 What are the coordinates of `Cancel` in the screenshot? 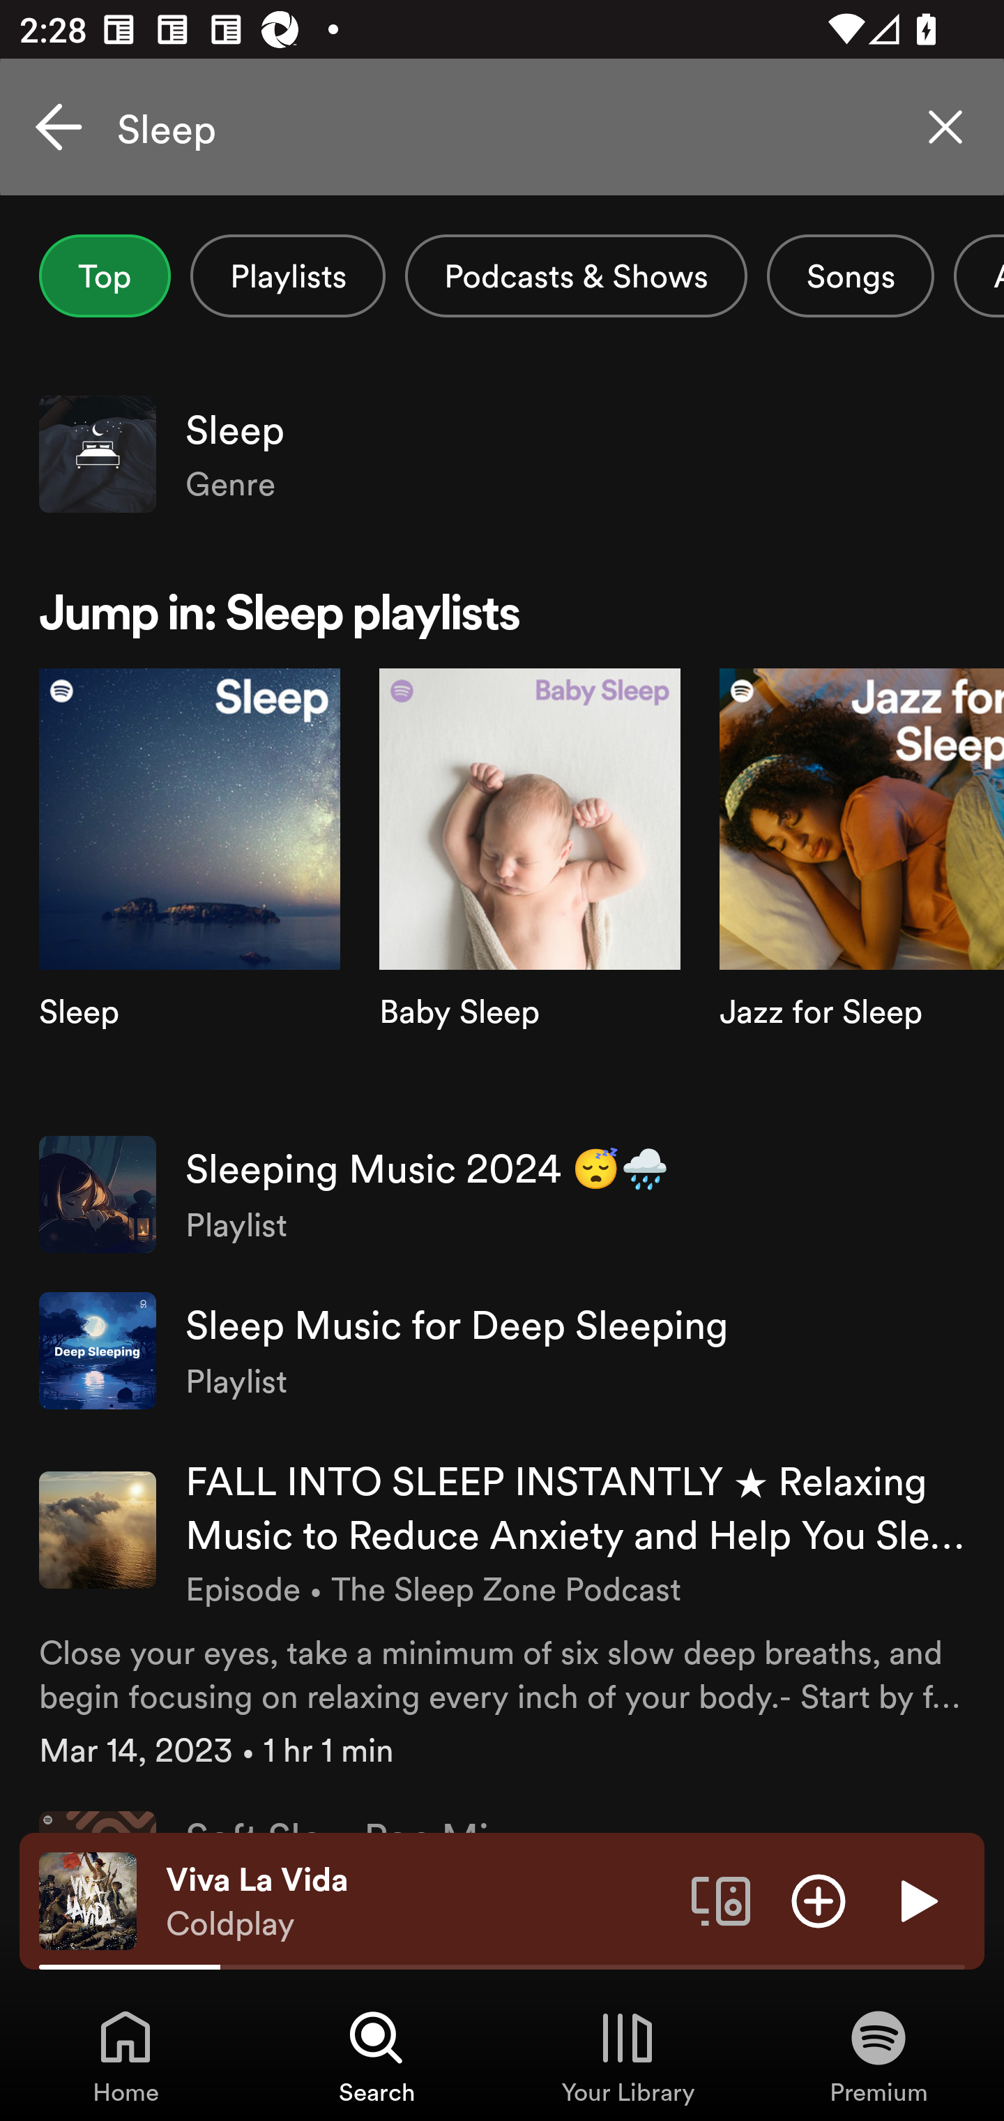 It's located at (59, 127).